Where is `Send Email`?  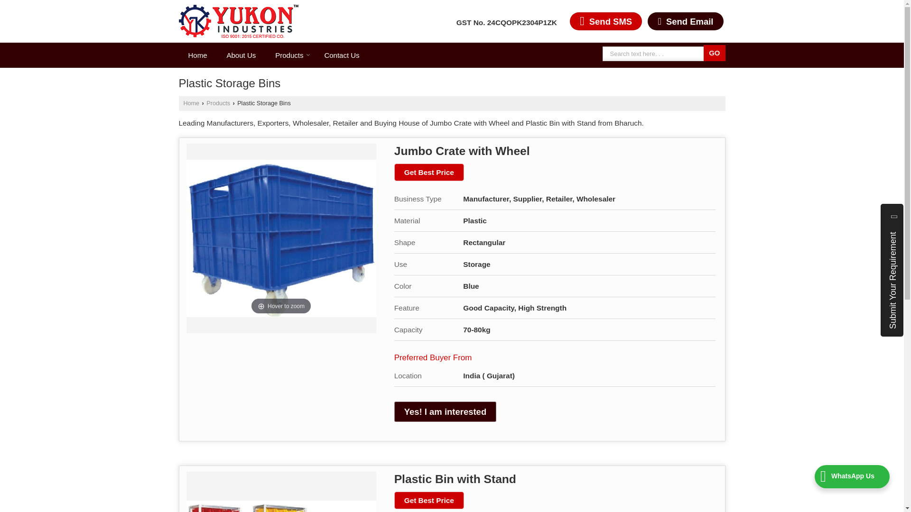
Send Email is located at coordinates (685, 21).